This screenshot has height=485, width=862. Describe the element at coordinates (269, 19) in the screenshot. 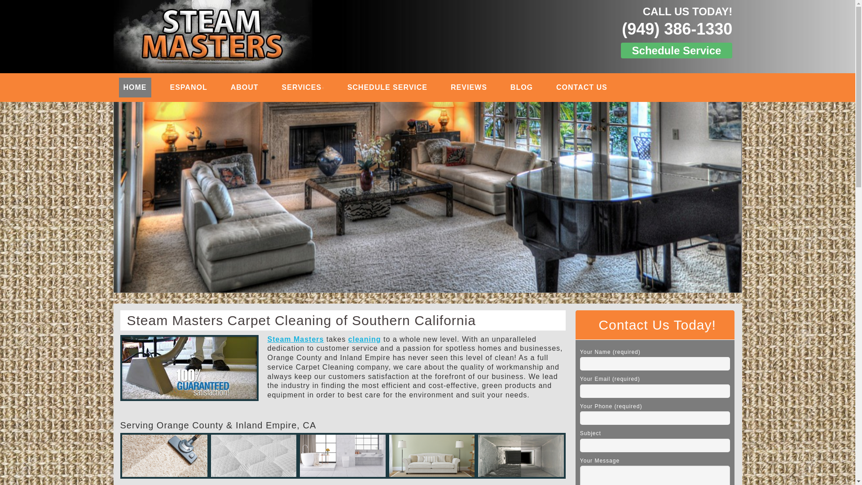

I see `ORANGE COUNTY STEAM MASTERS` at that location.